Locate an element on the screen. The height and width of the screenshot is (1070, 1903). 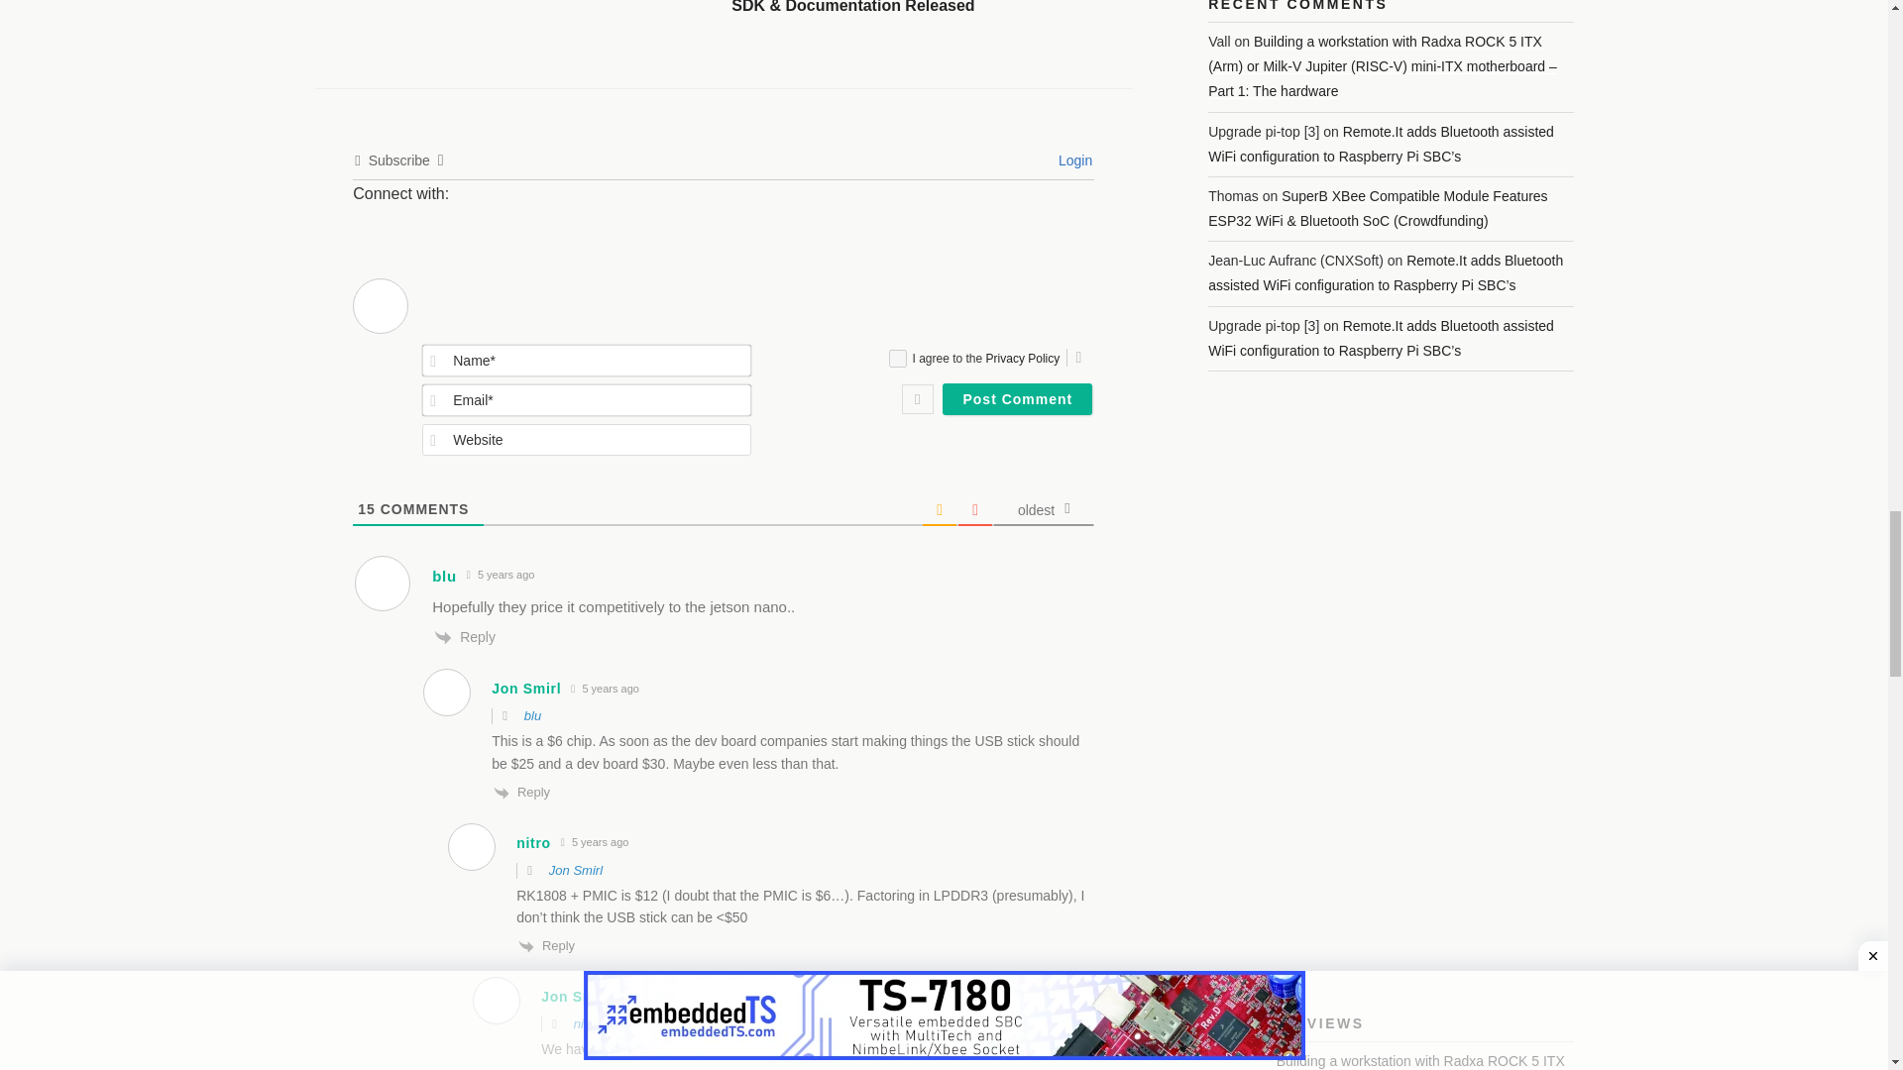
Post Comment is located at coordinates (1017, 398).